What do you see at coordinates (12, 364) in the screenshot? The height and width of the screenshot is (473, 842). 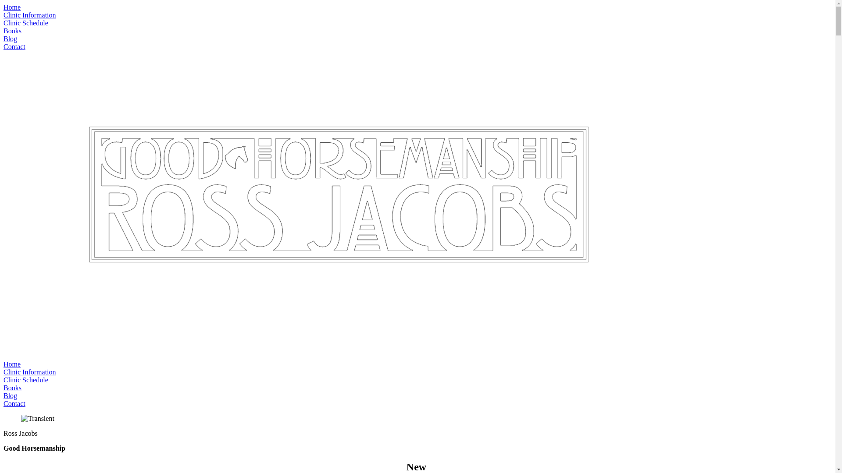 I see `Home` at bounding box center [12, 364].